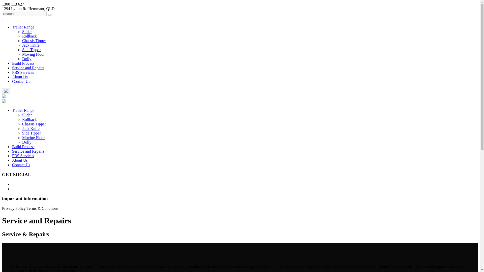 The image size is (484, 272). I want to click on Side Tipper, so click(31, 133).